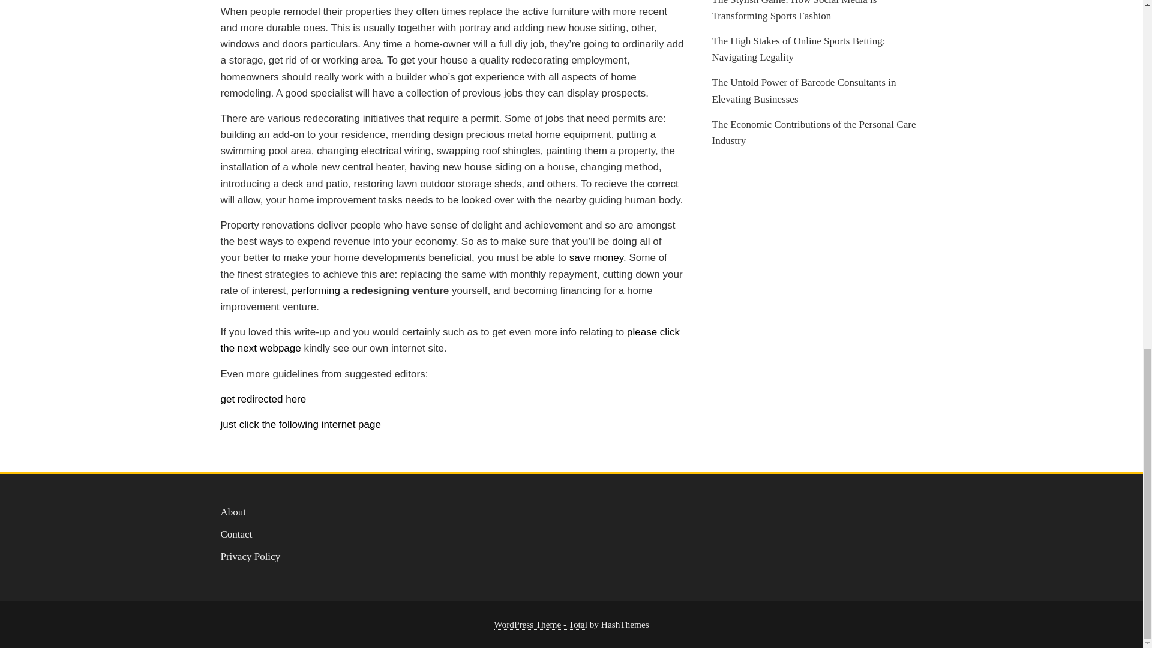 This screenshot has width=1152, height=648. Describe the element at coordinates (251, 557) in the screenshot. I see `Privacy Policy` at that location.